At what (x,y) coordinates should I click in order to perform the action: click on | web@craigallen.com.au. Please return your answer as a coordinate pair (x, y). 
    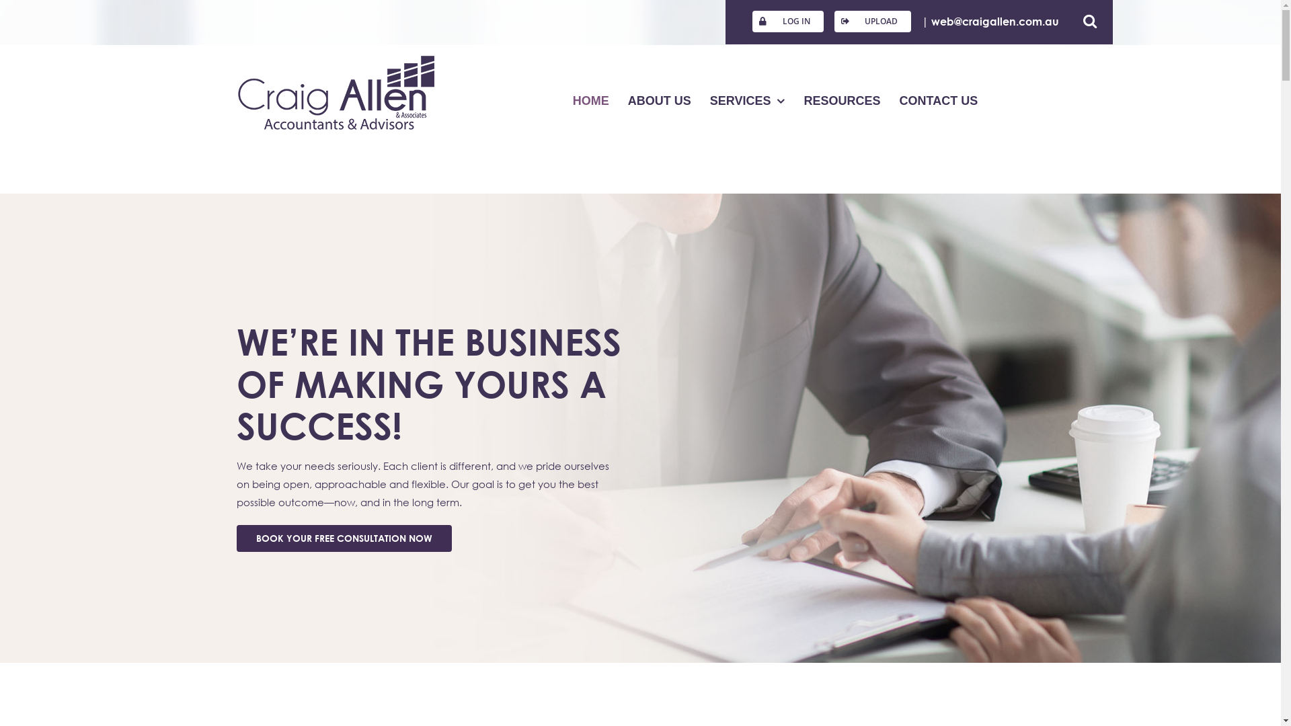
    Looking at the image, I should click on (997, 22).